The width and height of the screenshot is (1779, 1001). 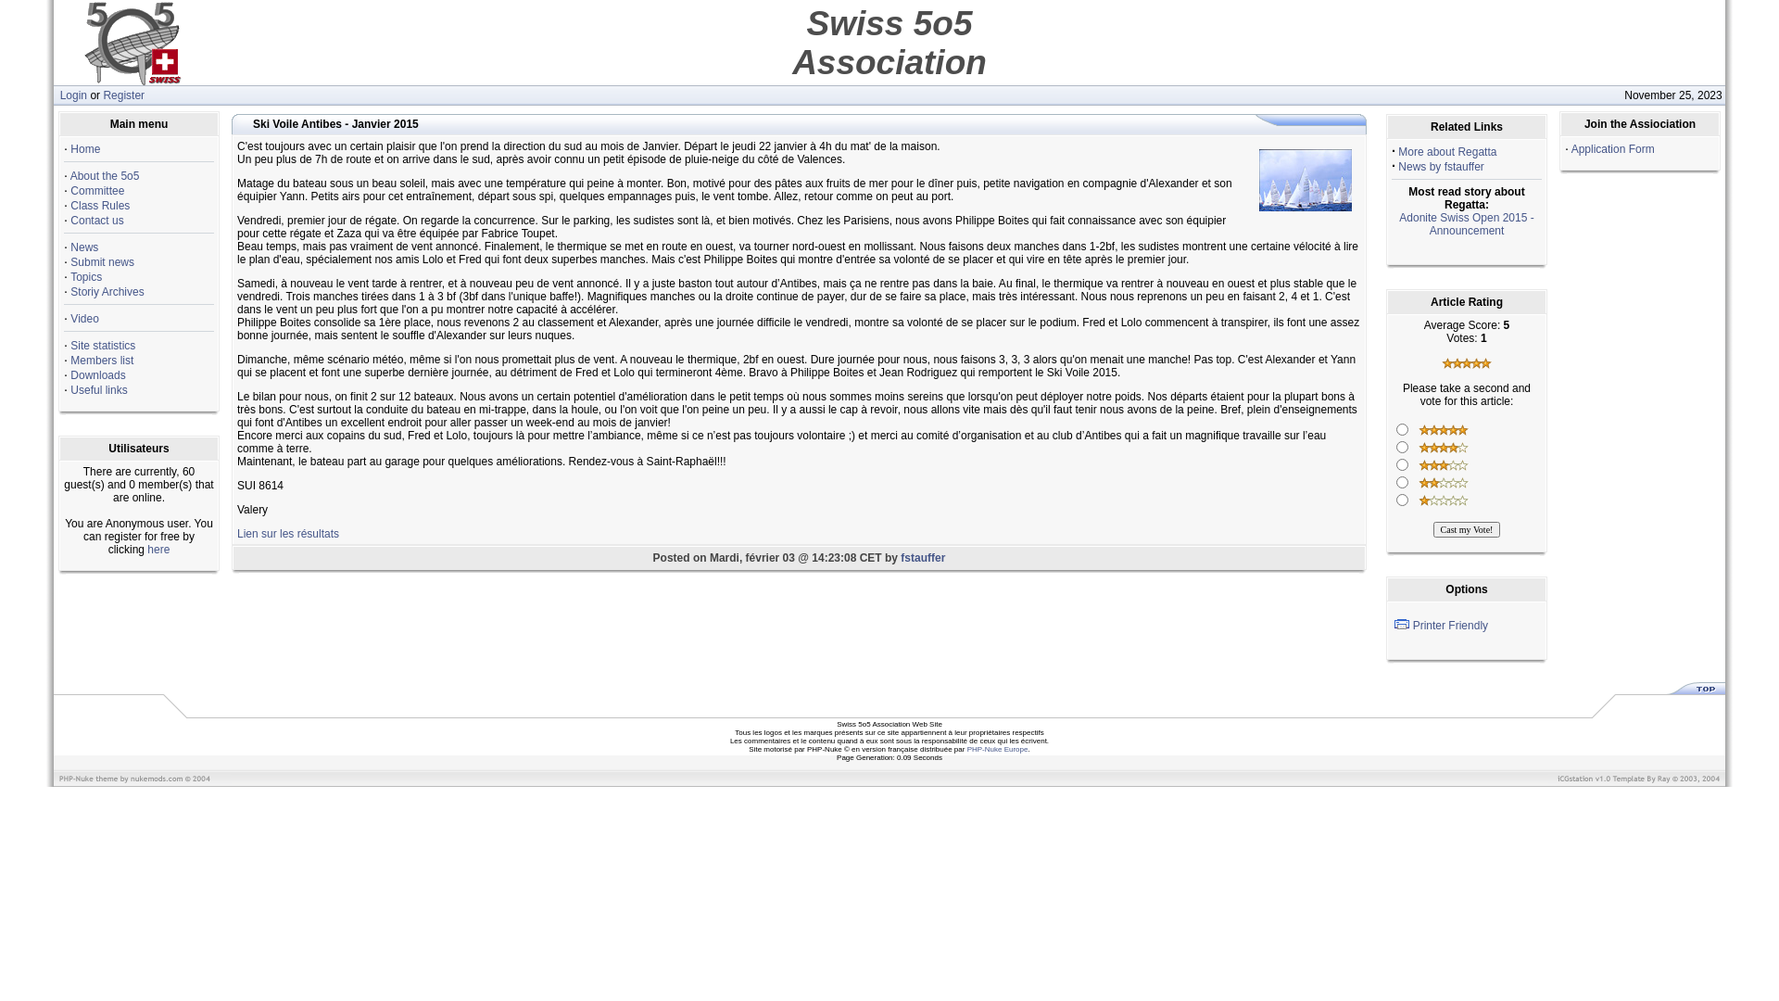 What do you see at coordinates (923, 558) in the screenshot?
I see `fstauffer` at bounding box center [923, 558].